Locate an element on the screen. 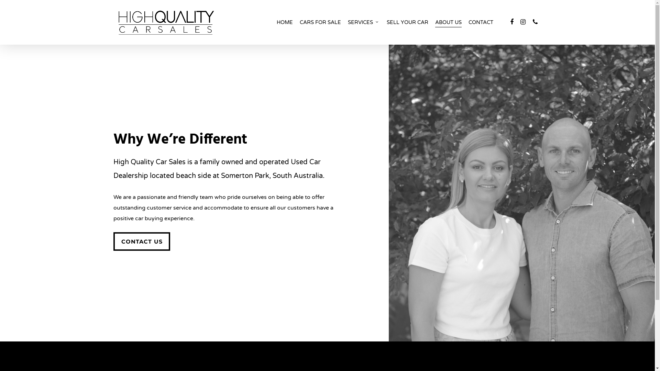  Terms Of Use is located at coordinates (348, 288).